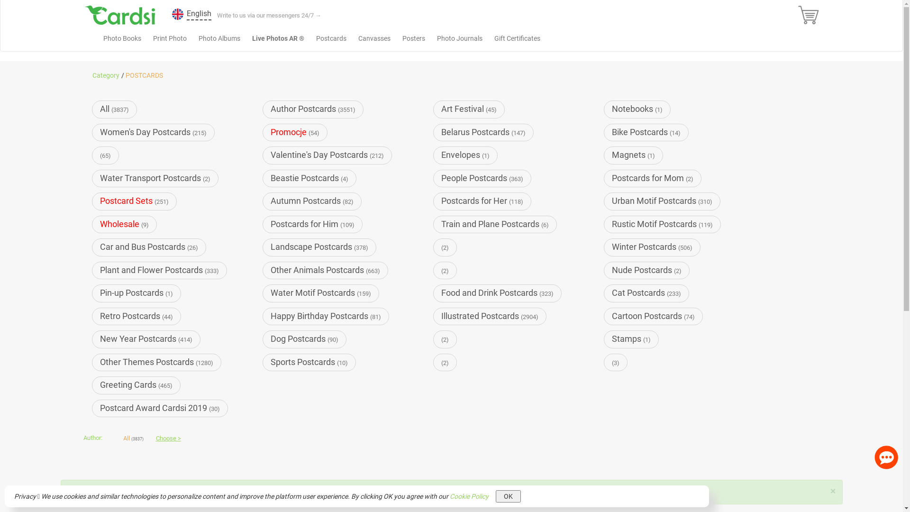  I want to click on Postcards for Mom (2), so click(653, 178).